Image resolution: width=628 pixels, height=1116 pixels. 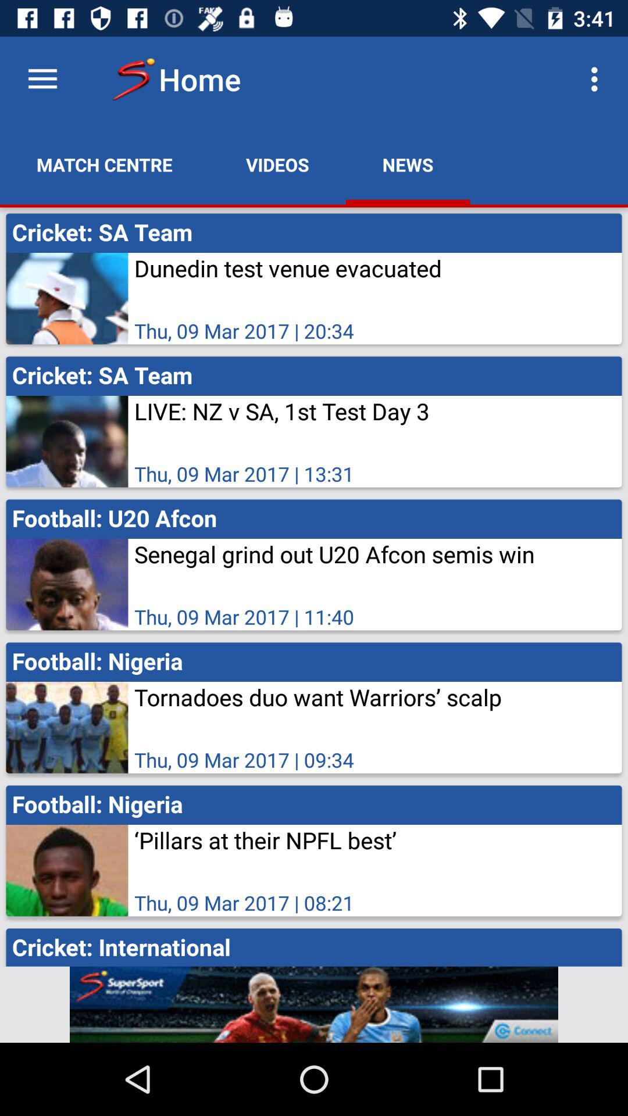 I want to click on men, so click(x=314, y=1004).